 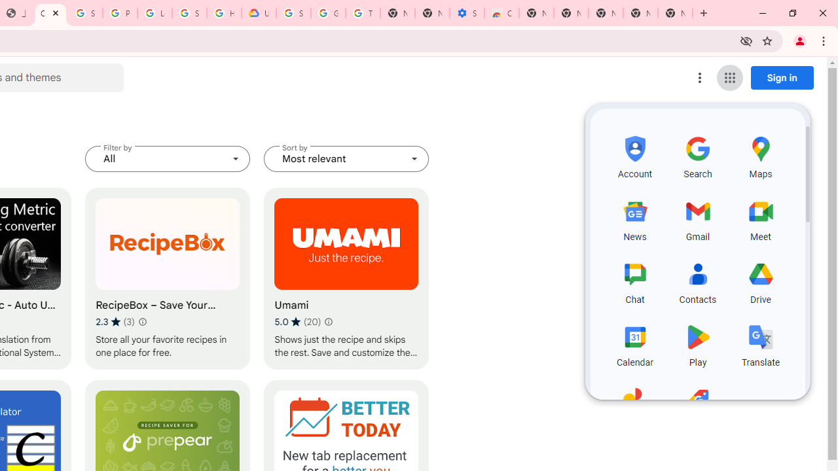 I want to click on Filter by All, so click(x=168, y=158).